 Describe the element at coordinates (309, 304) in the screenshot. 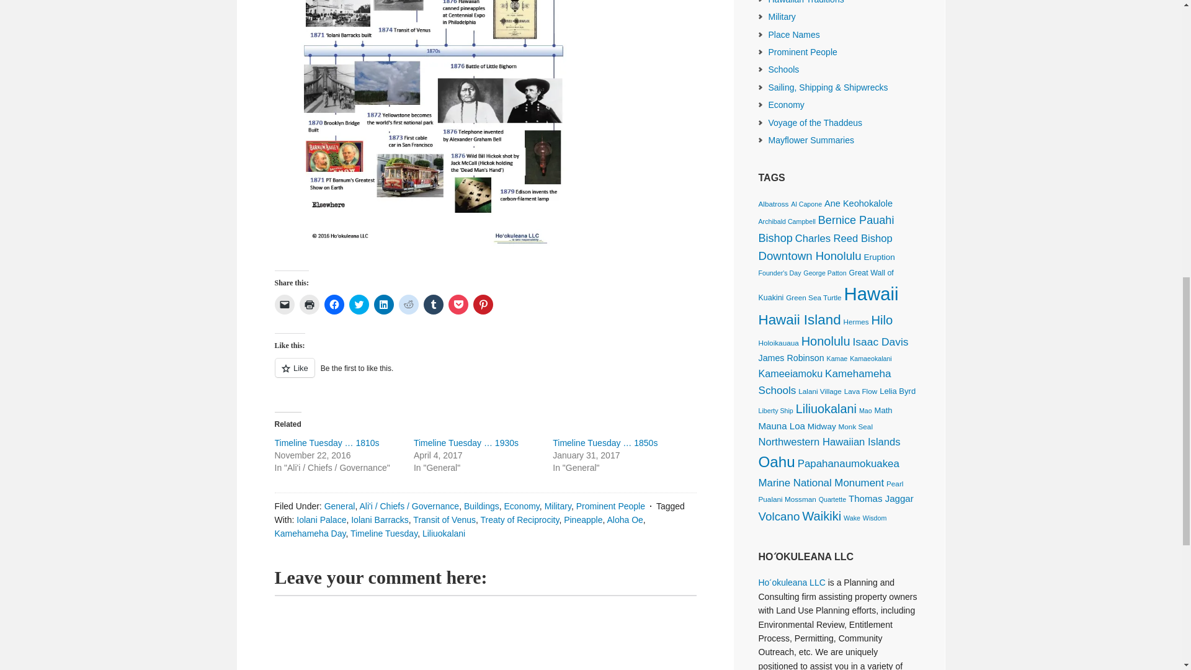

I see `Click to print` at that location.